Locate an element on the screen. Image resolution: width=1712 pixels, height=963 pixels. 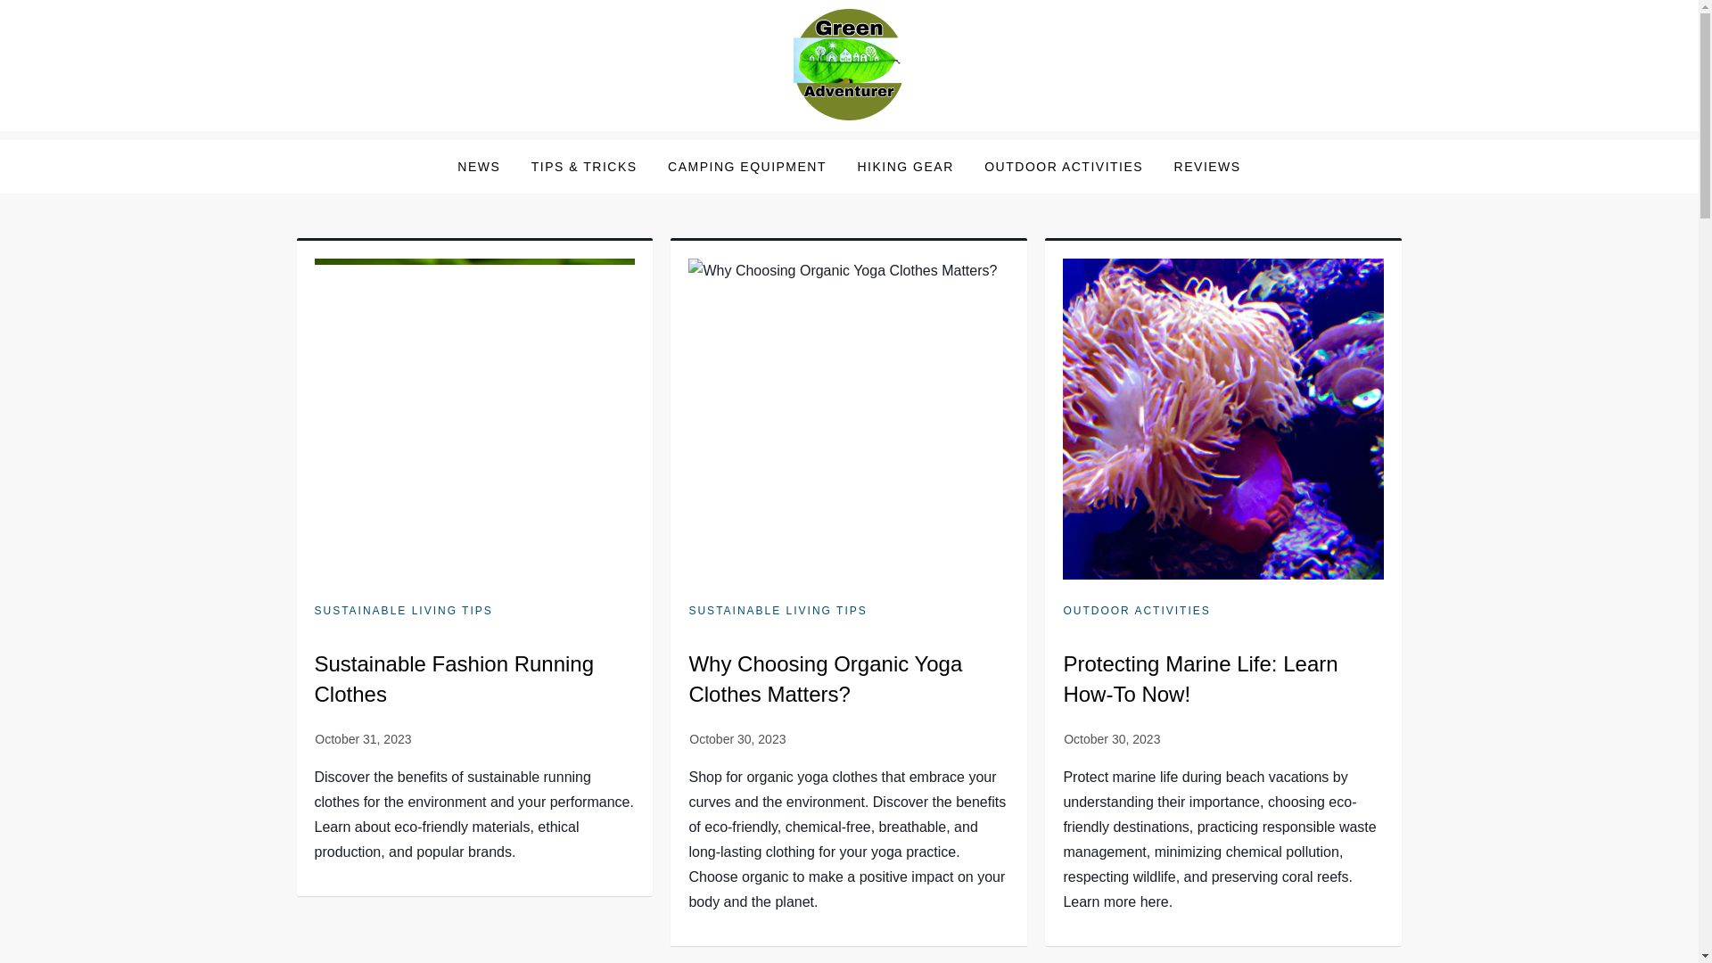
Why Choosing Organic Yoga Clothes Matters? is located at coordinates (825, 679).